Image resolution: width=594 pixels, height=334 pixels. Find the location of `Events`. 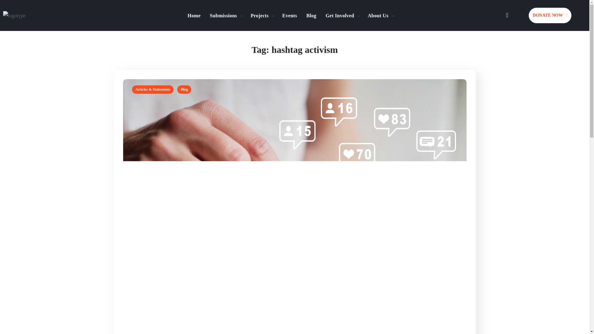

Events is located at coordinates (290, 15).